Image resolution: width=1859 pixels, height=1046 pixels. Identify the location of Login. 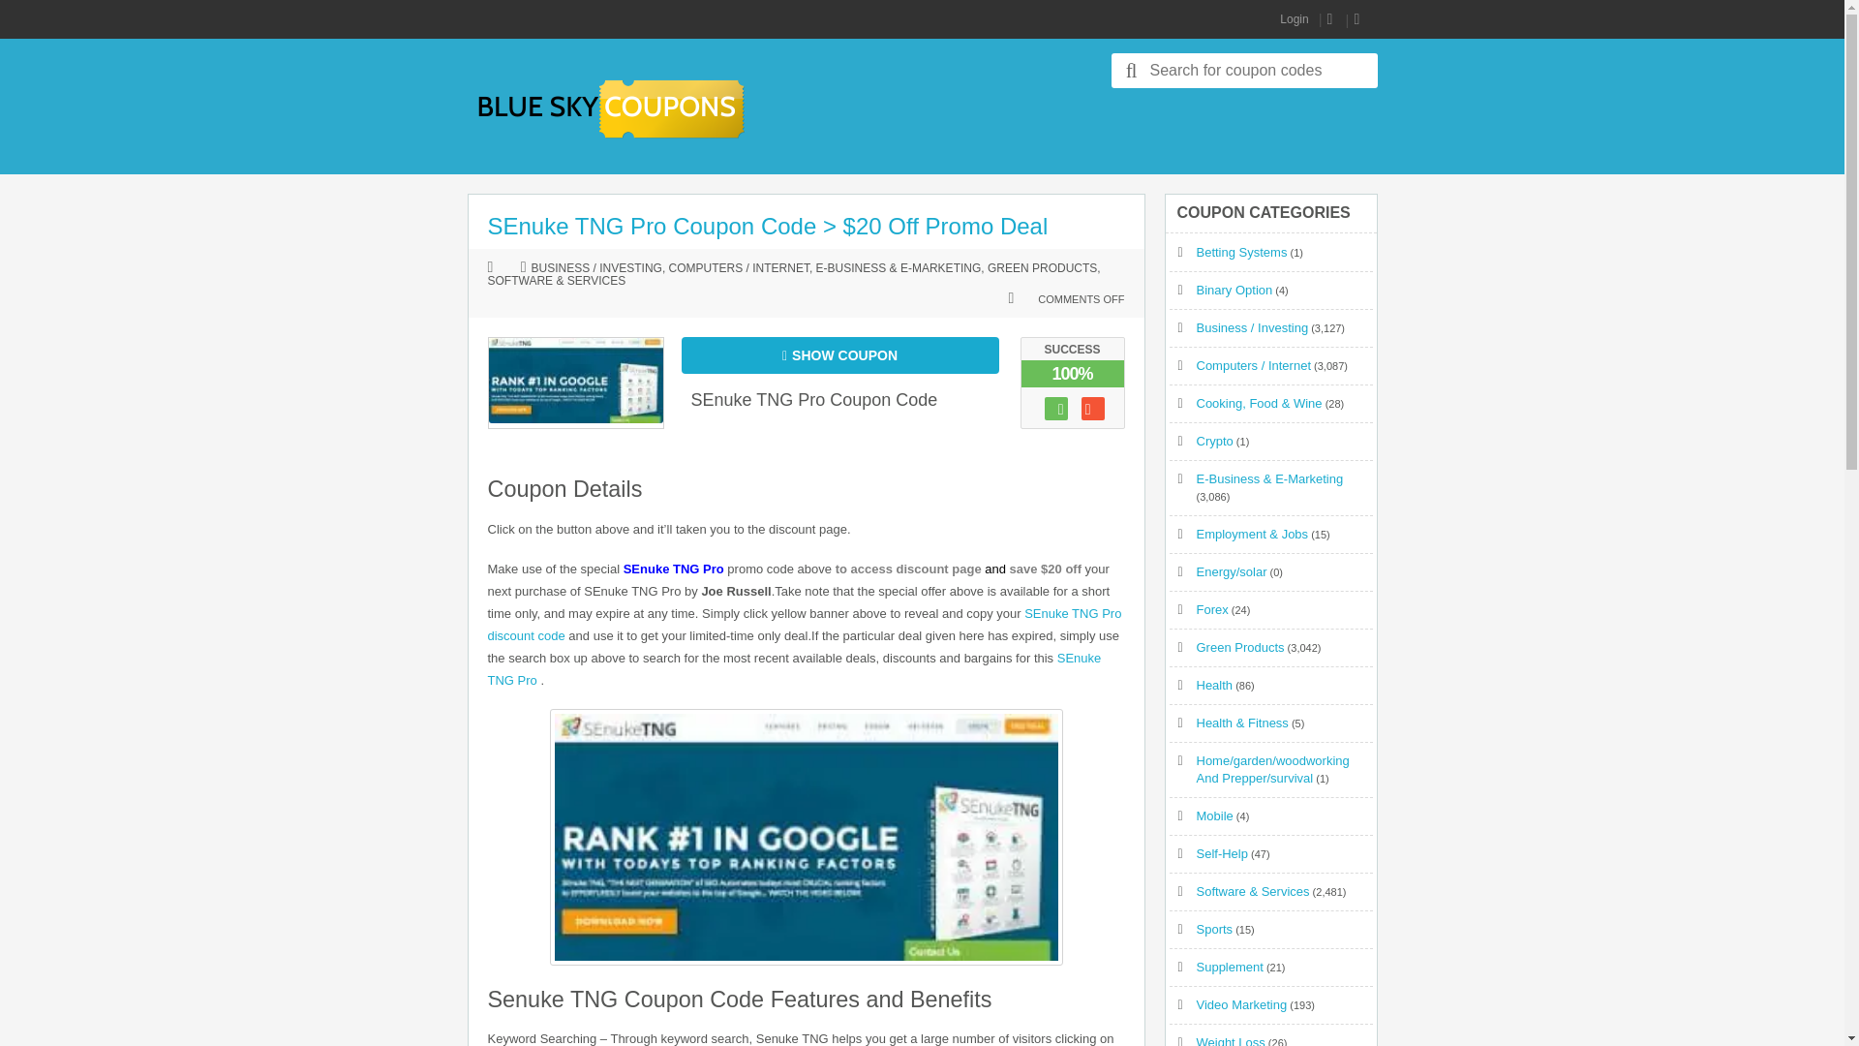
(1294, 19).